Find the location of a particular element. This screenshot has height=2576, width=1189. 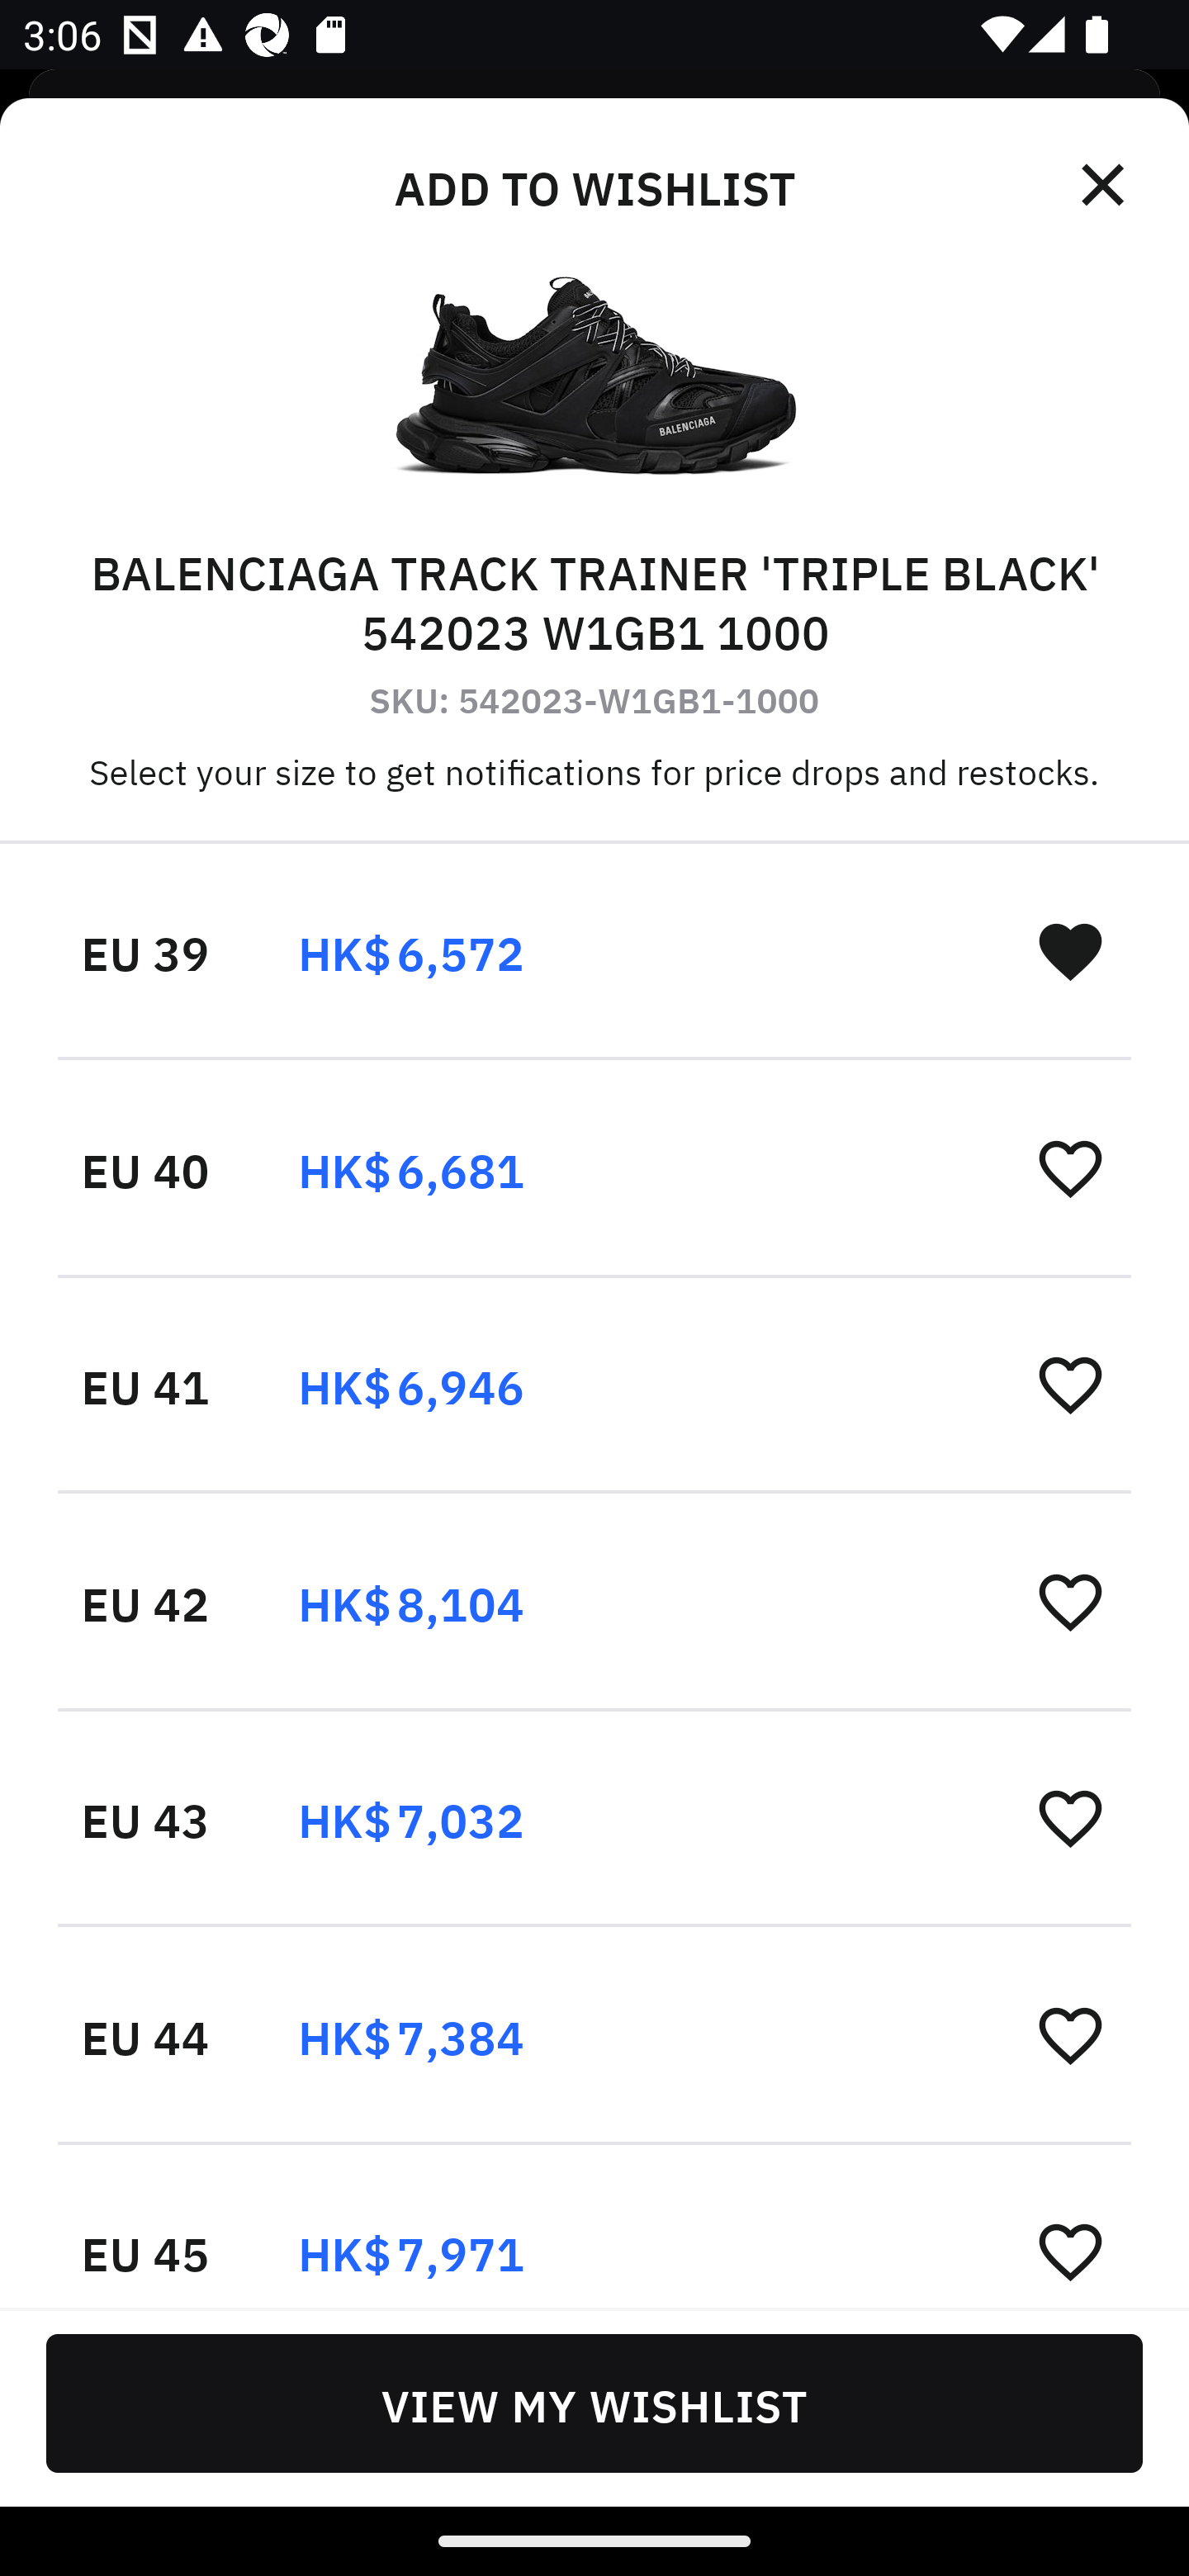

󰋕 is located at coordinates (1070, 1816).